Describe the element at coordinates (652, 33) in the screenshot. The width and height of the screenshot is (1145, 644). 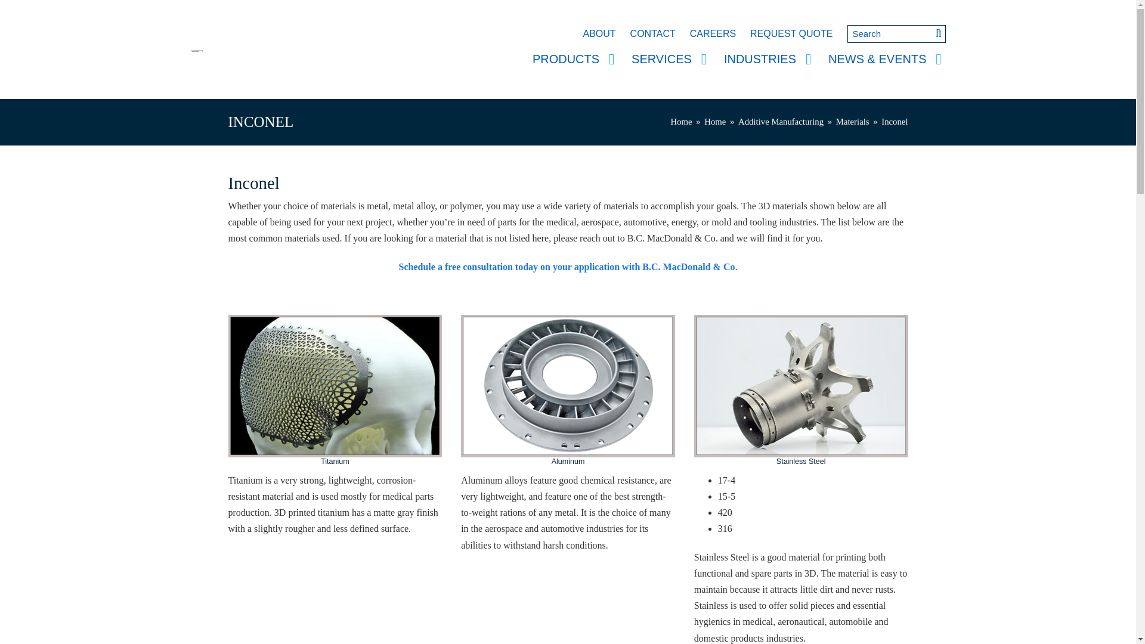
I see `CONTACT` at that location.